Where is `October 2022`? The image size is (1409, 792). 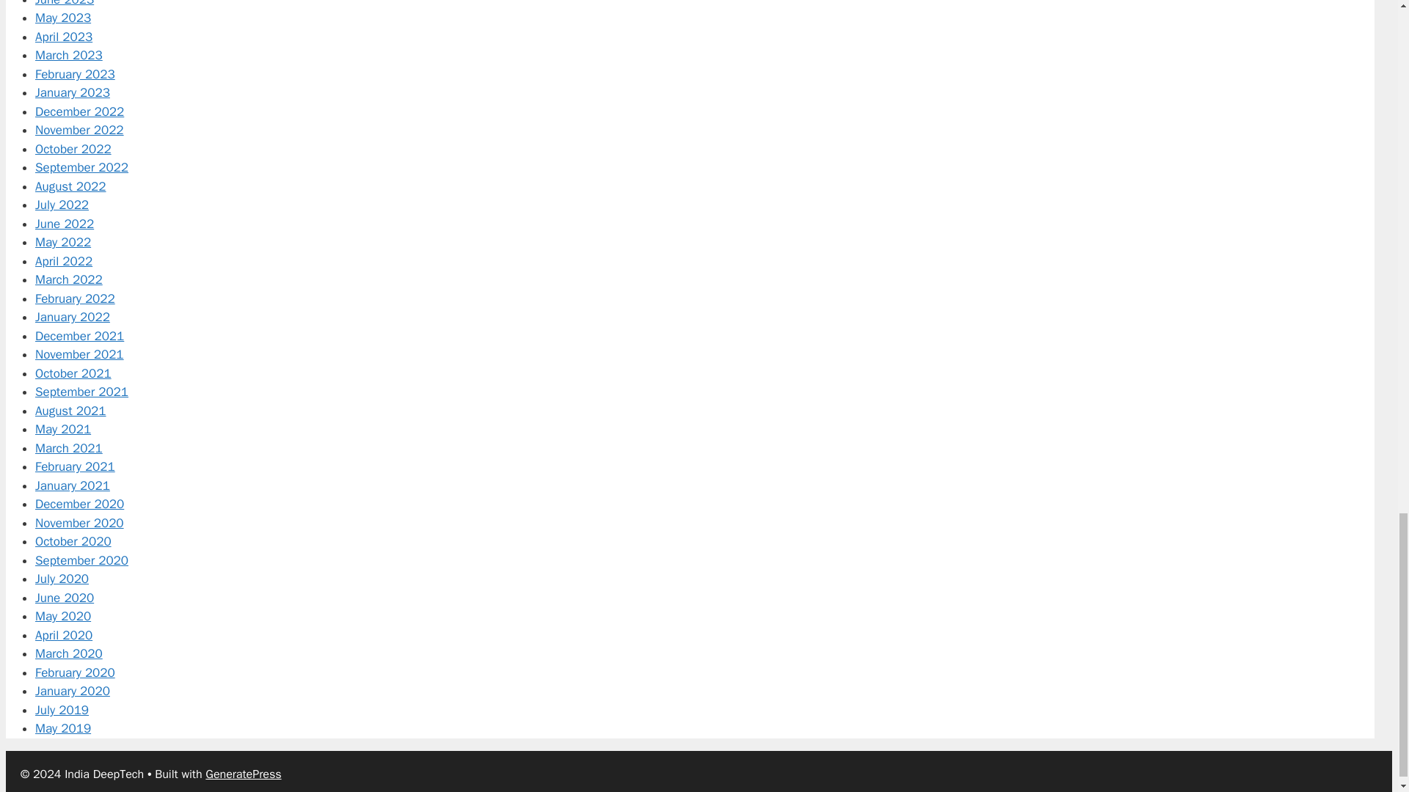
October 2022 is located at coordinates (73, 149).